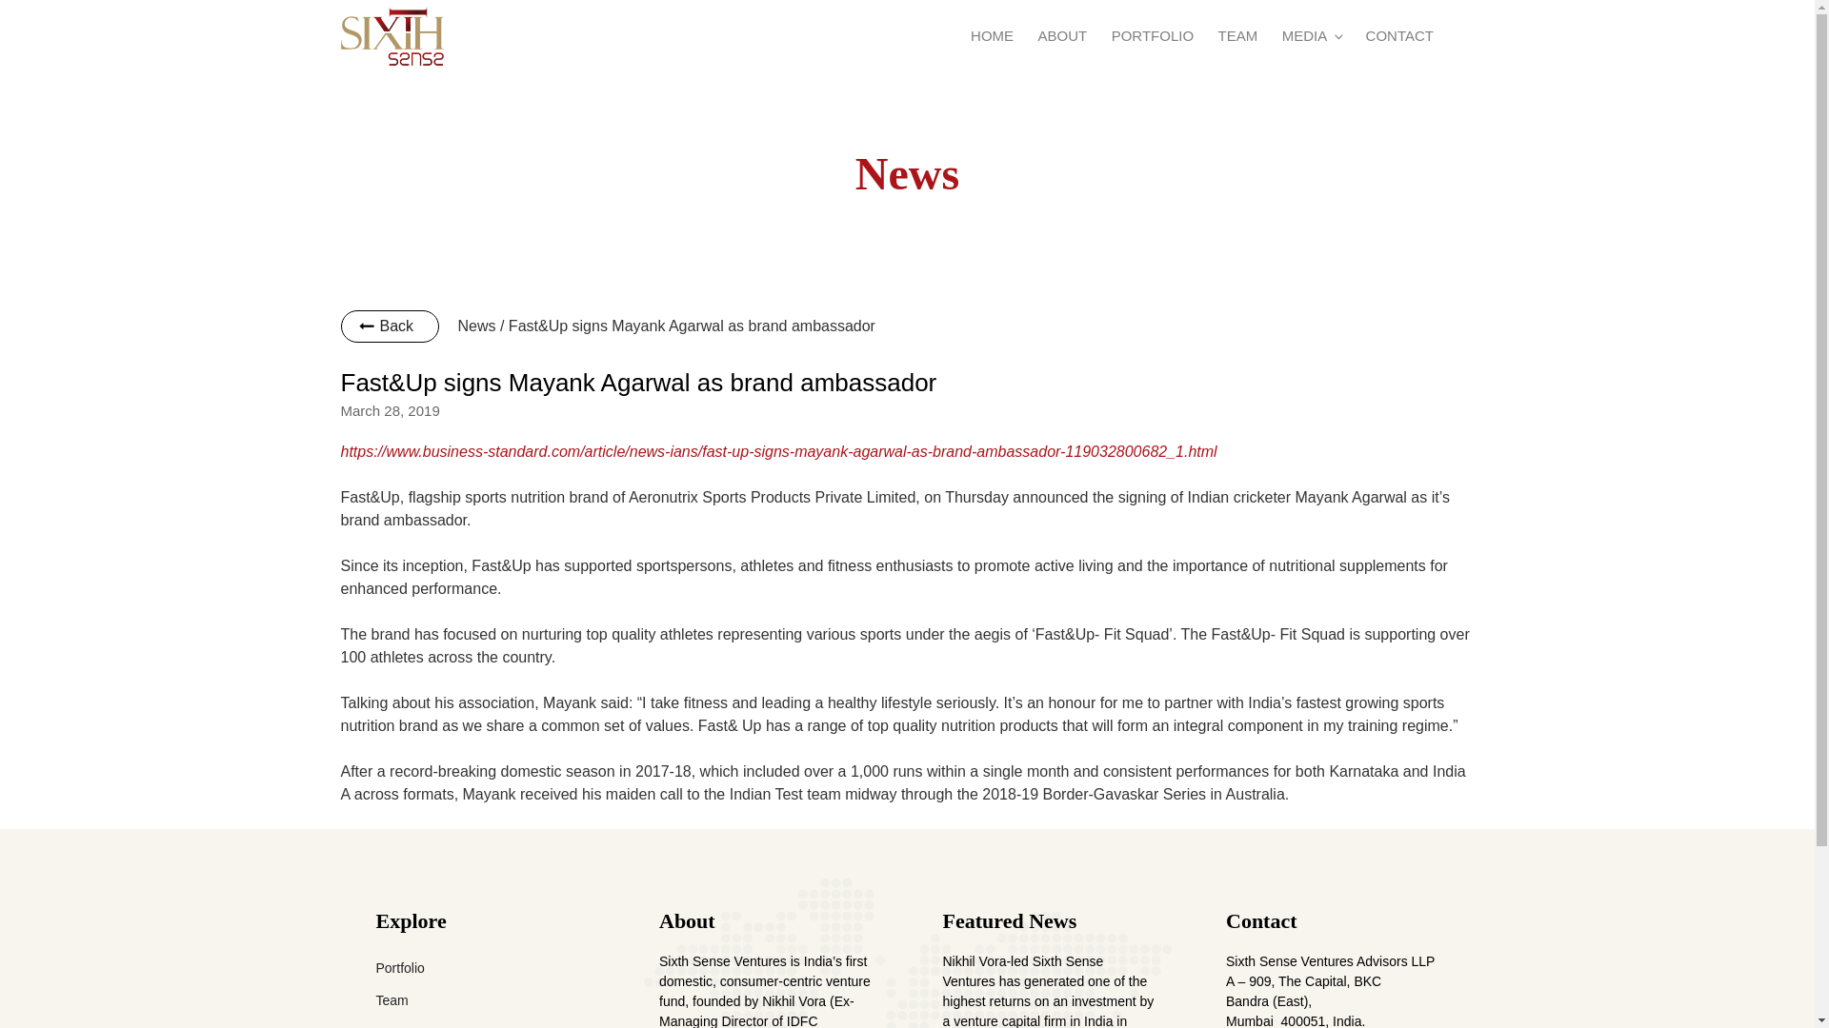 Image resolution: width=1829 pixels, height=1028 pixels. I want to click on TEAM, so click(1236, 36).